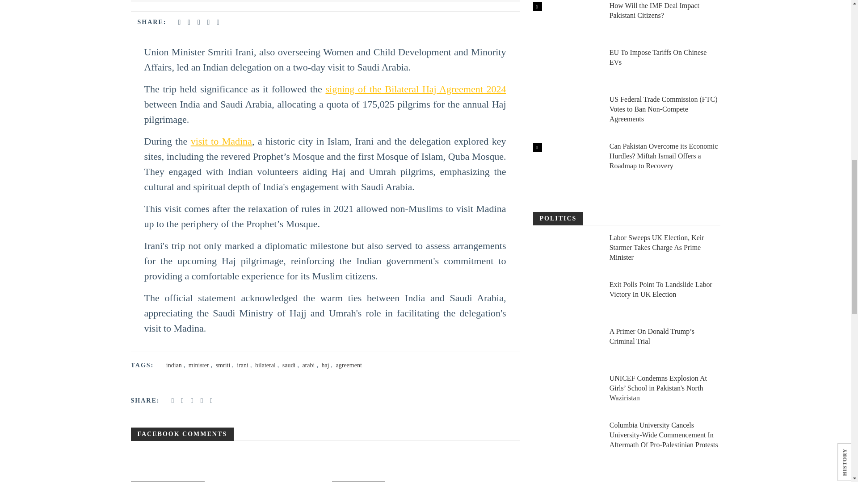 The width and height of the screenshot is (858, 482). What do you see at coordinates (566, 21) in the screenshot?
I see `How Will the IMF Deal Impact Pakistani Citizens? ` at bounding box center [566, 21].